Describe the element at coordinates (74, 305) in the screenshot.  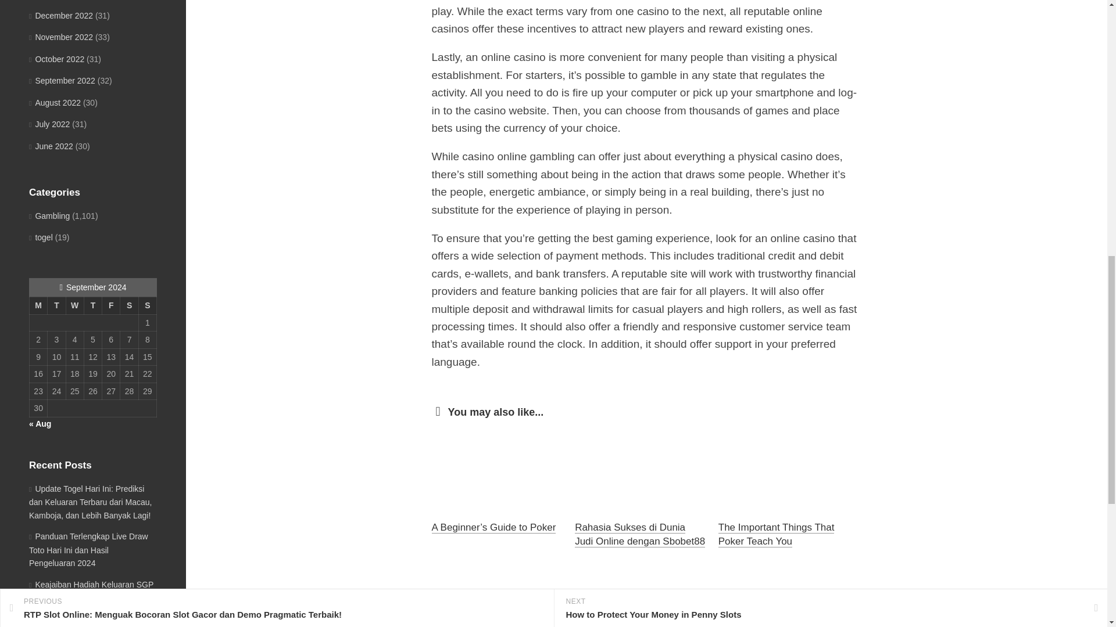
I see `Wednesday` at that location.